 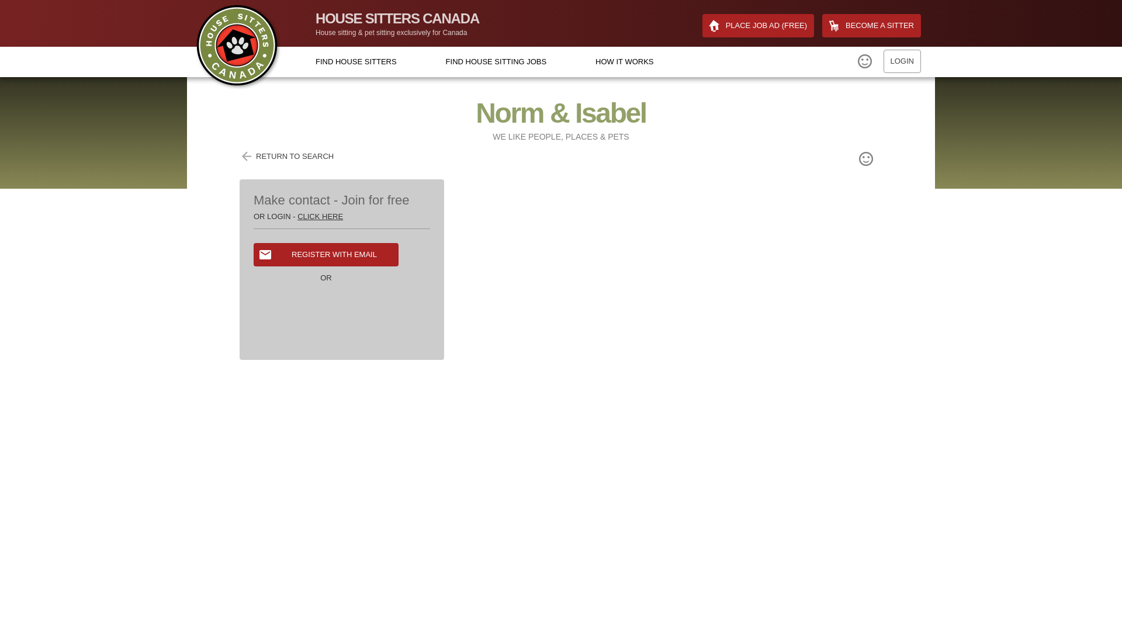 I want to click on CLICK HERE, so click(x=320, y=216).